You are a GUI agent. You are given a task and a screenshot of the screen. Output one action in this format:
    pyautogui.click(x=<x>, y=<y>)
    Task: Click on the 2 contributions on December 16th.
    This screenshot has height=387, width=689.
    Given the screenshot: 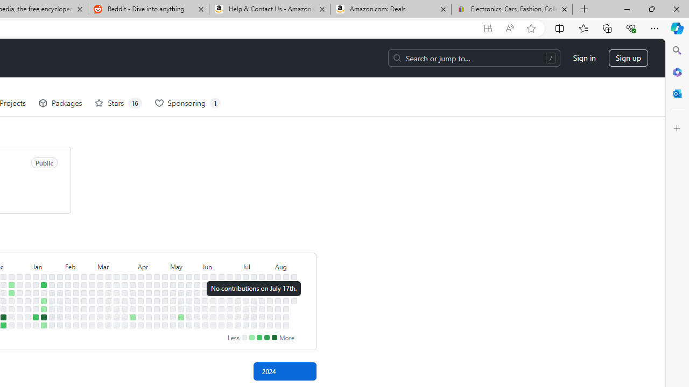 What is the action you would take?
    pyautogui.click(x=3, y=325)
    